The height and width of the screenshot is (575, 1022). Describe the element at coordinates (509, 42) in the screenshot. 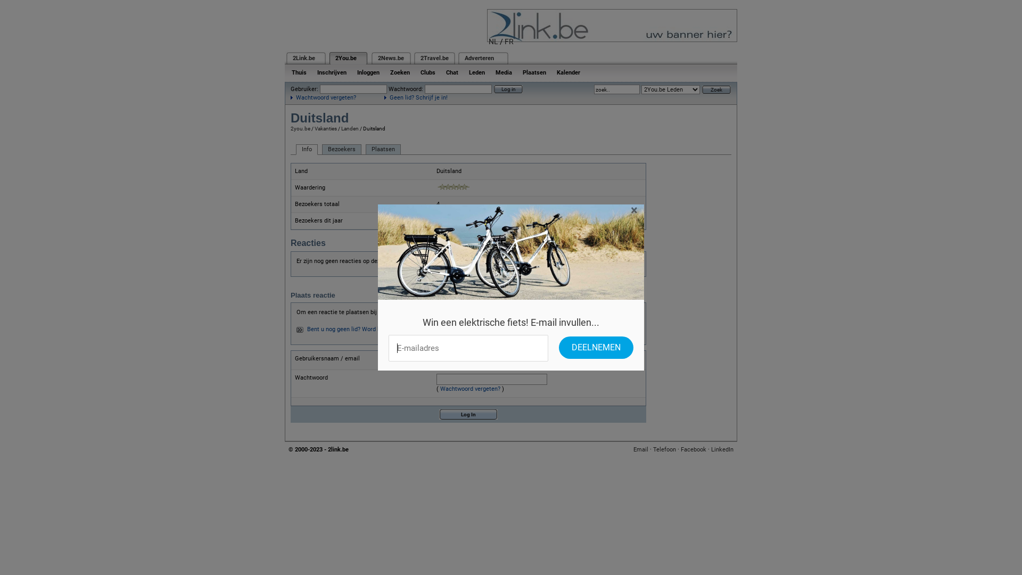

I see `FR` at that location.